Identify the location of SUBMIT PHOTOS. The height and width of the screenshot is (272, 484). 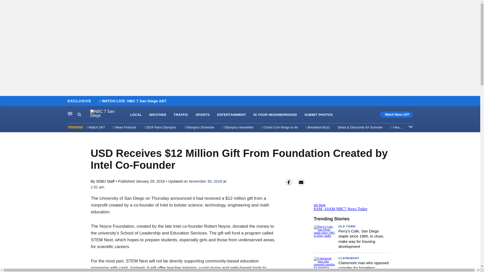
(275, 115).